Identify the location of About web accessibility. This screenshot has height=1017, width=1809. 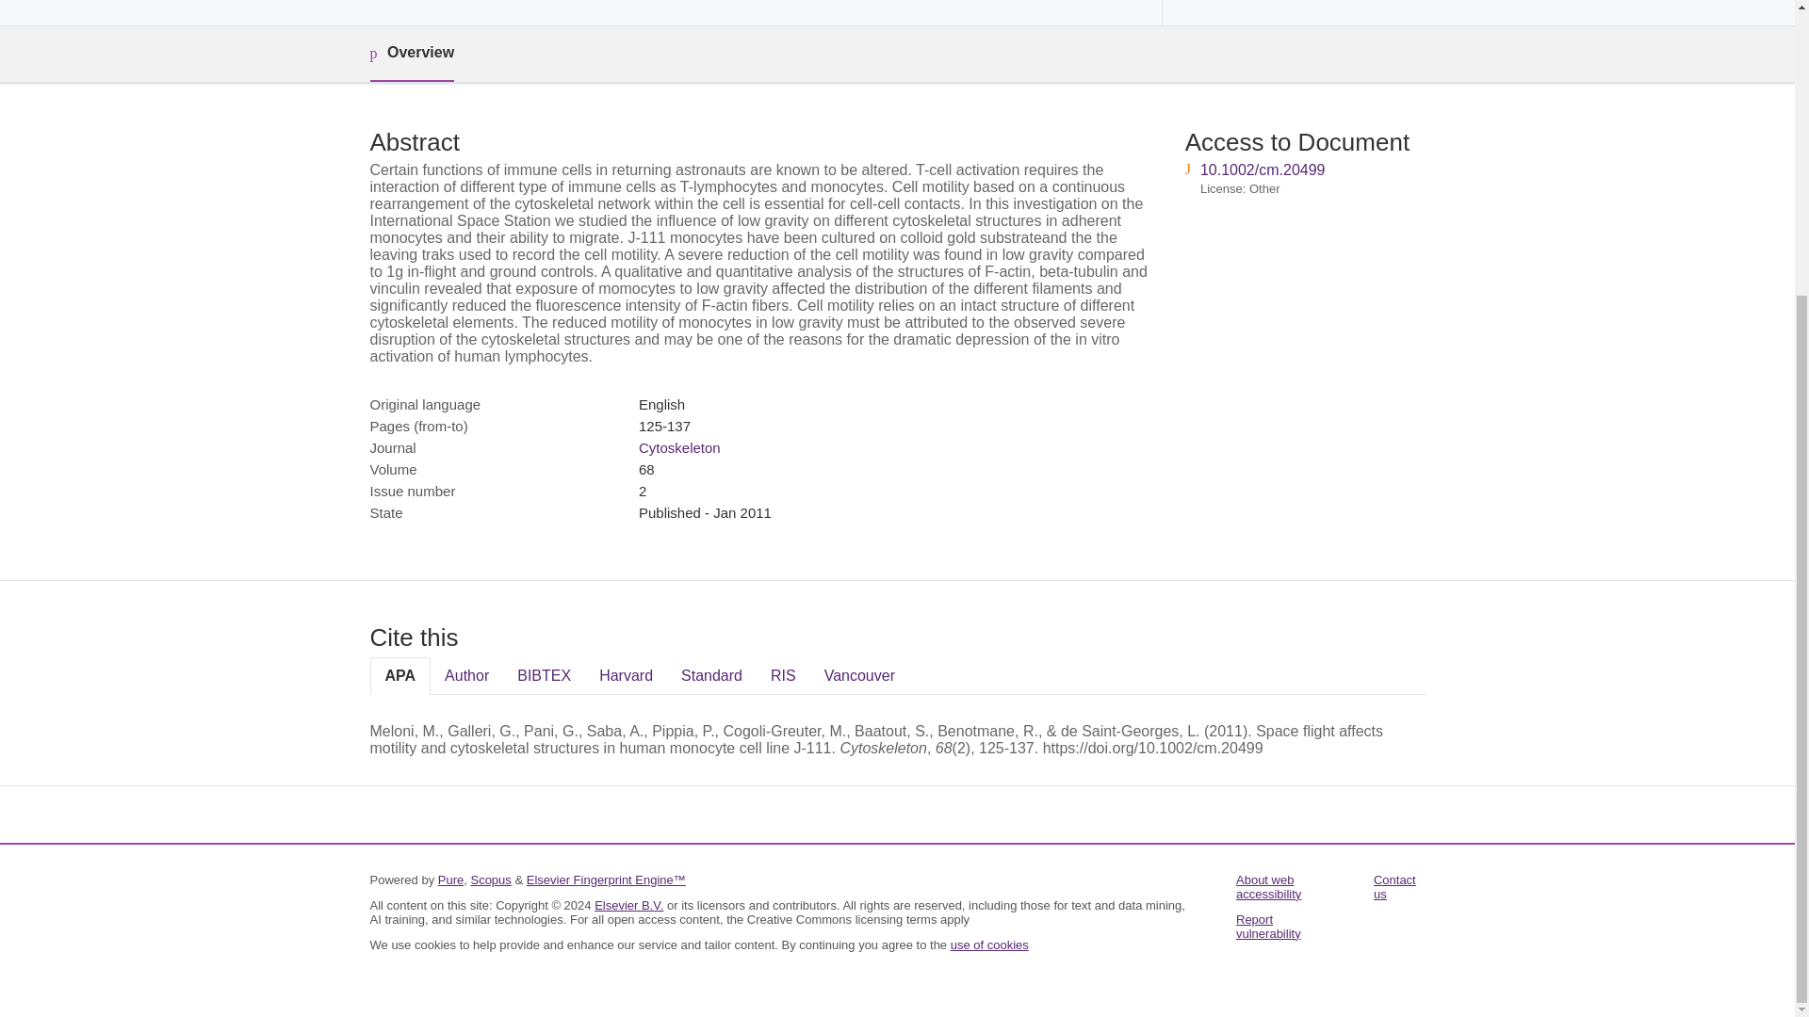
(1268, 886).